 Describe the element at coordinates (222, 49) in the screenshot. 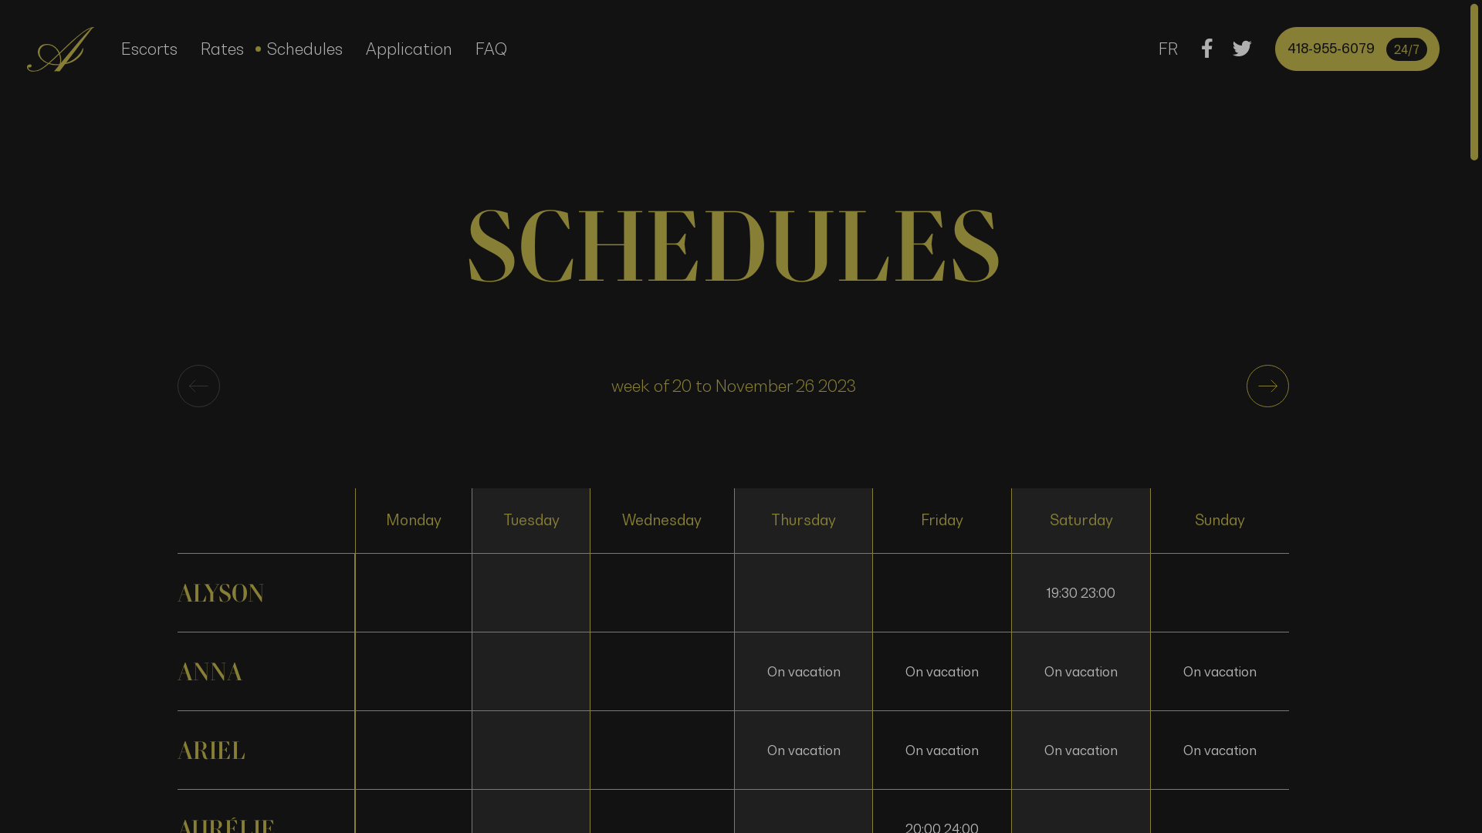

I see `Rates` at that location.